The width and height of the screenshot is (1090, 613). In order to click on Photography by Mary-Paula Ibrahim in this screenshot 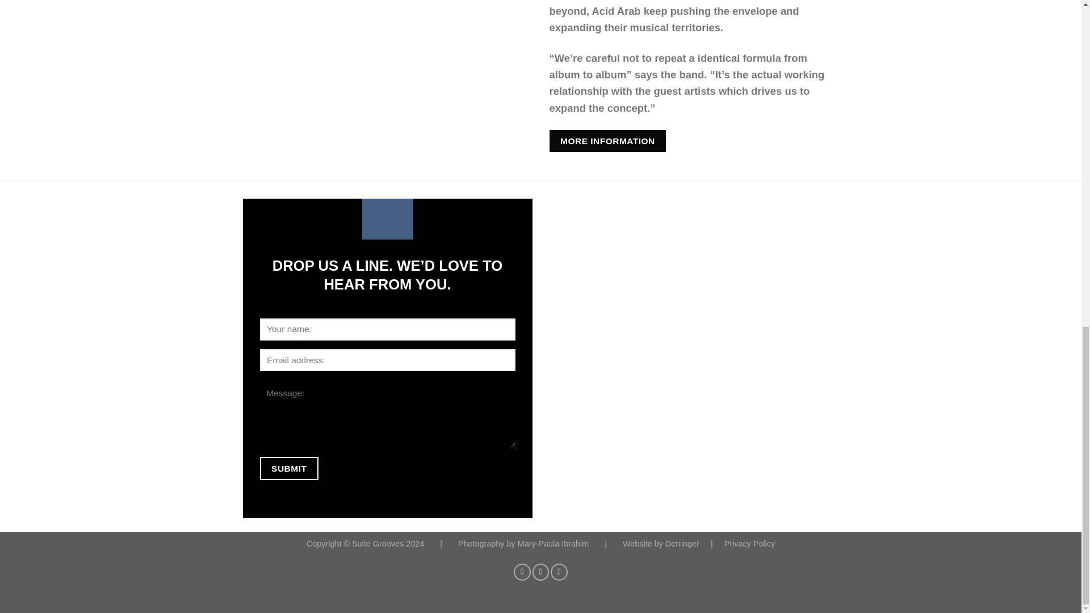, I will do `click(524, 544)`.